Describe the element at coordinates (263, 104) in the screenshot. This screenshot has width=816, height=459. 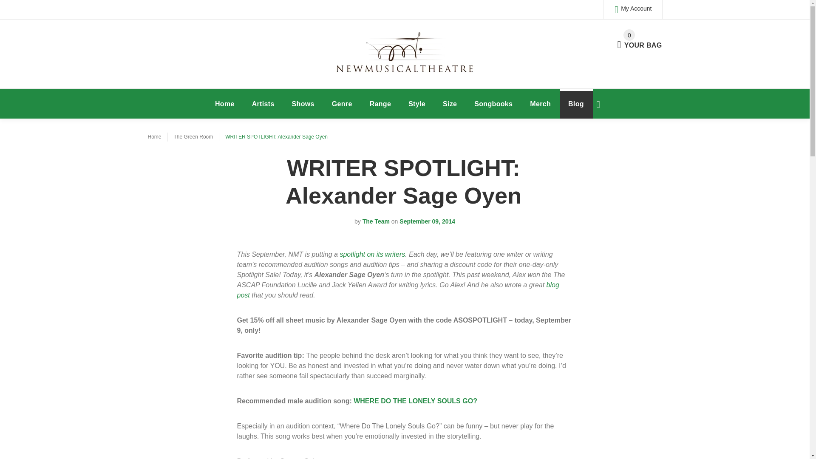
I see `Home` at that location.